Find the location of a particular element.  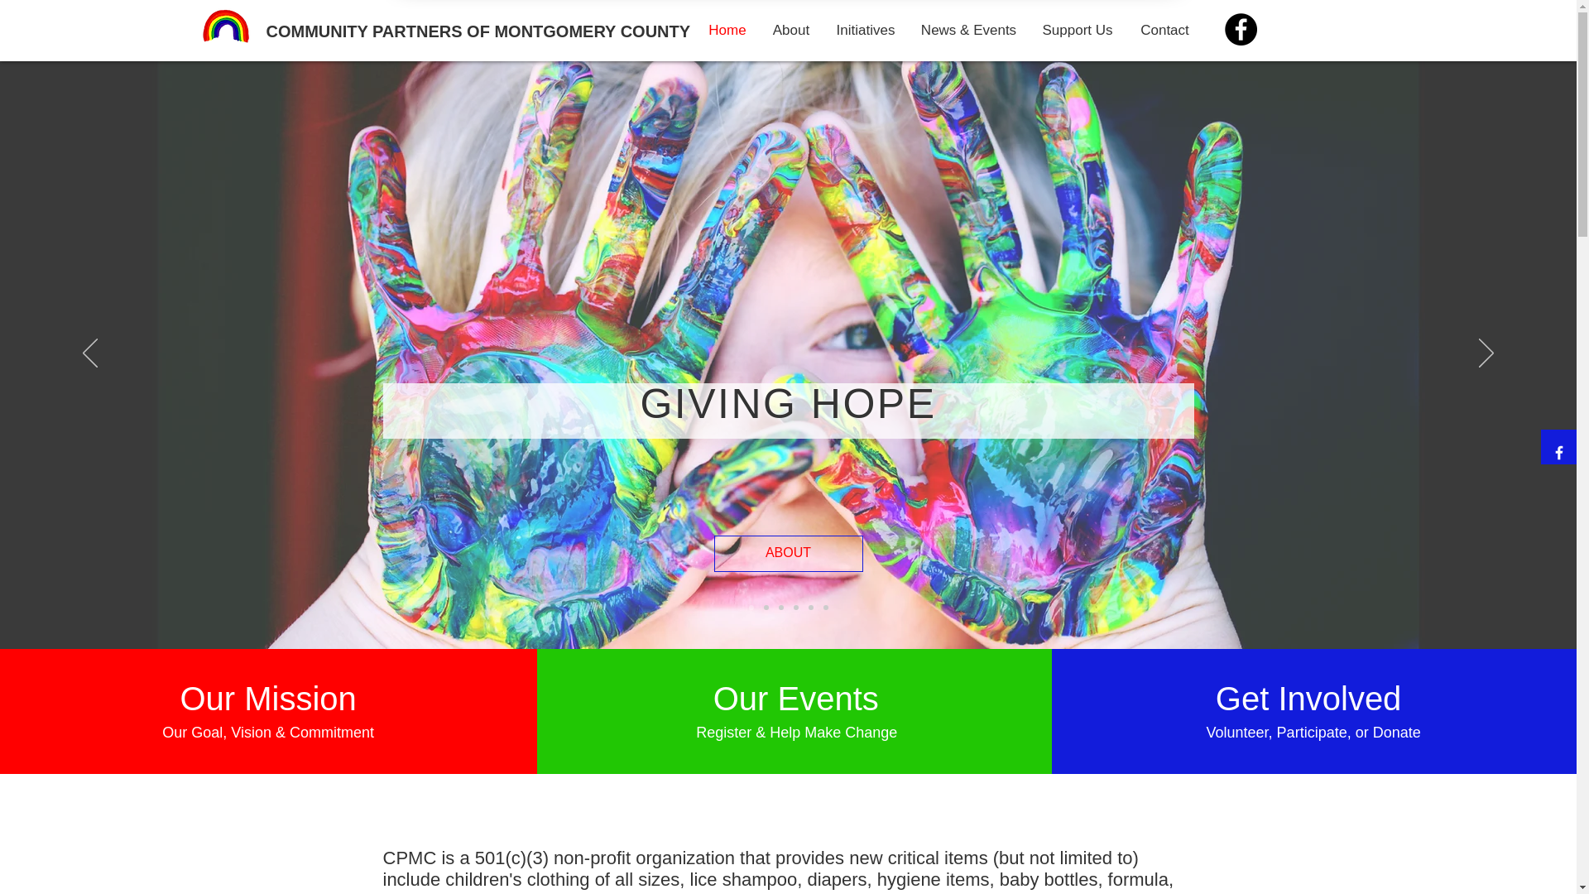

COMMUNITY PARTNERS OF MONTGOMERY COUNTY is located at coordinates (478, 30).